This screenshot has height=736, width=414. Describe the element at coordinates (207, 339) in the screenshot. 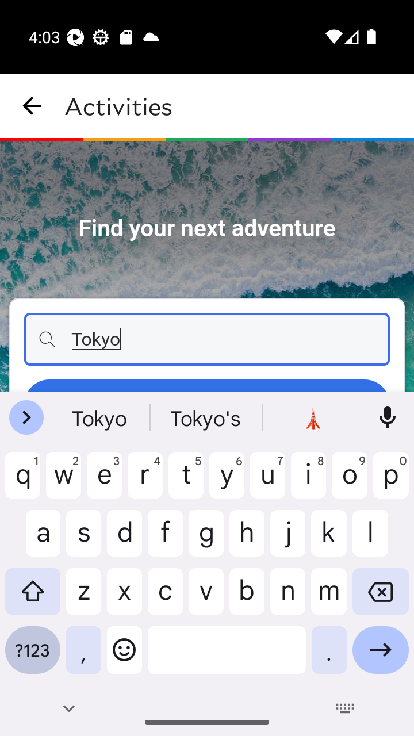

I see `Tokyo` at that location.